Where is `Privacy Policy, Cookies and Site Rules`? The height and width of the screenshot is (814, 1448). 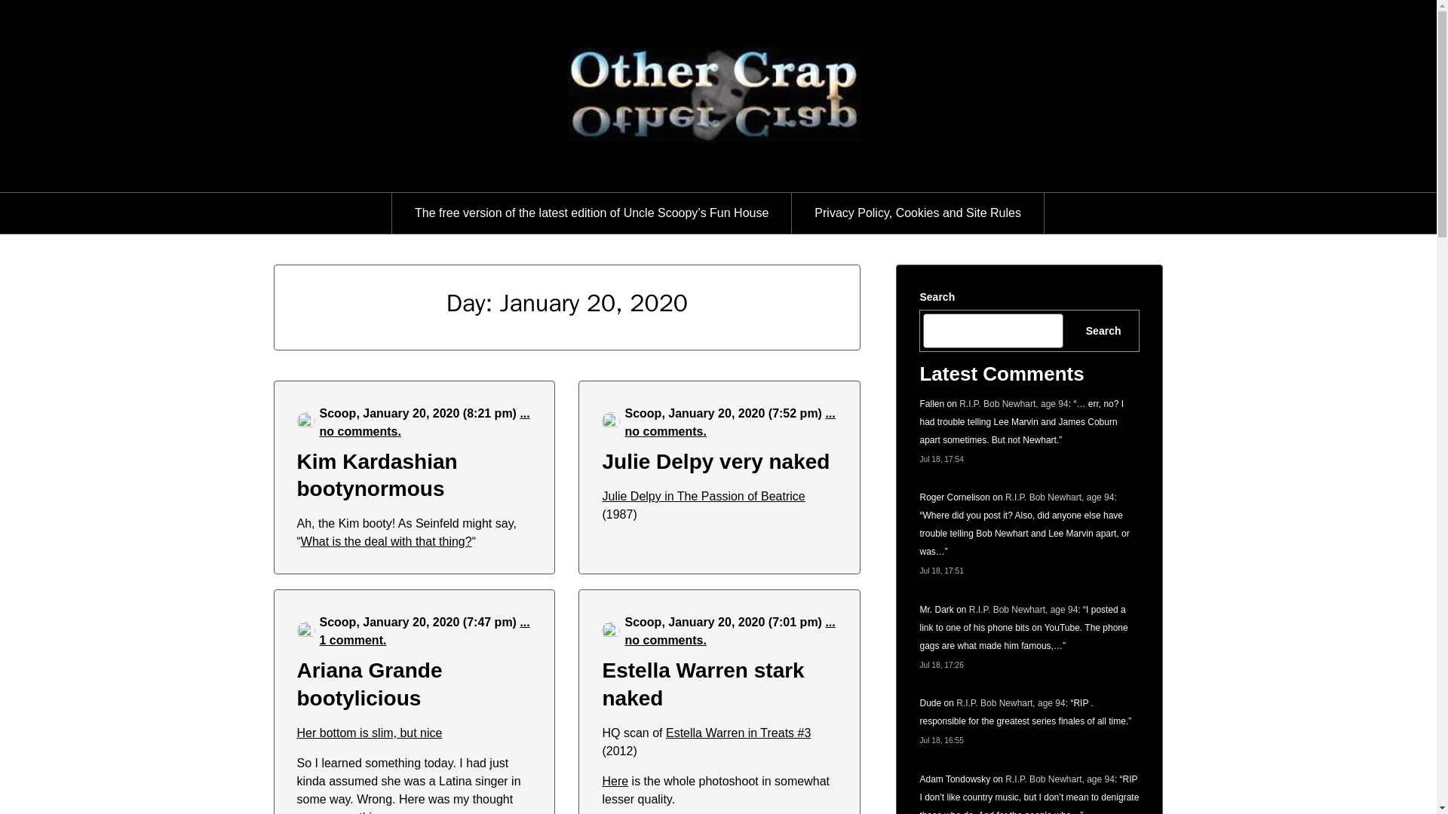
Privacy Policy, Cookies and Site Rules is located at coordinates (918, 213).